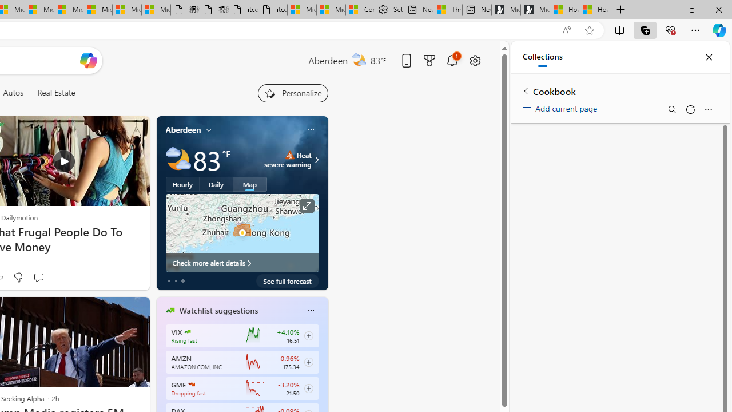 The width and height of the screenshot is (732, 412). I want to click on Larger map , so click(242, 233).